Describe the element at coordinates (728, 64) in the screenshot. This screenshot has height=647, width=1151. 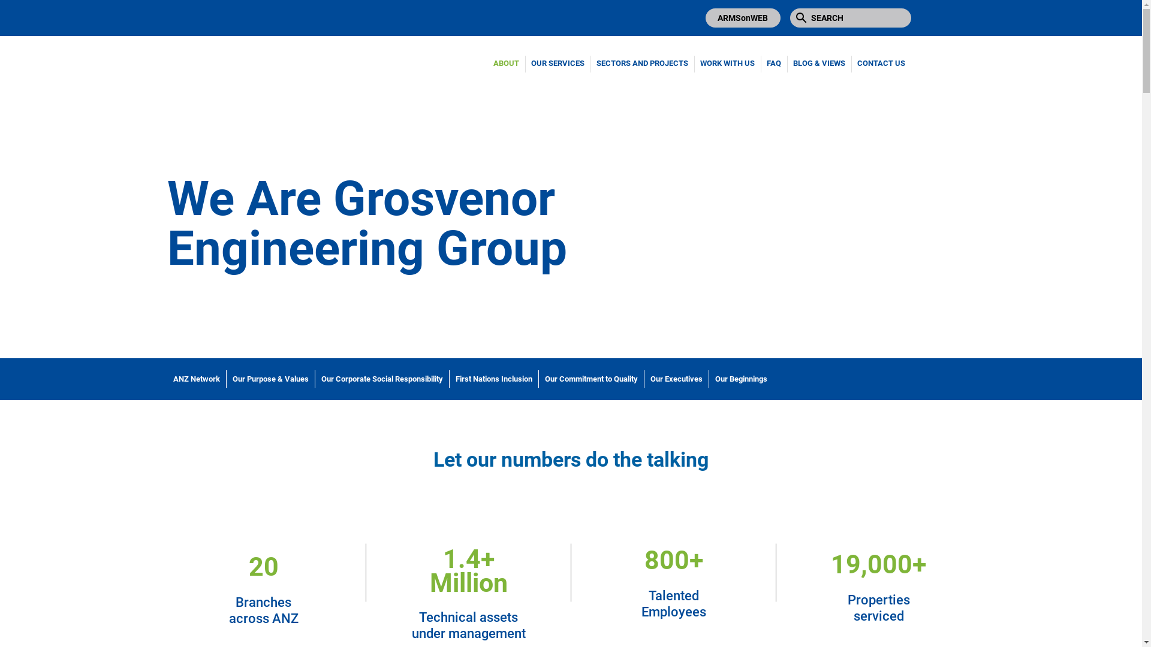
I see `WORK WITH US` at that location.